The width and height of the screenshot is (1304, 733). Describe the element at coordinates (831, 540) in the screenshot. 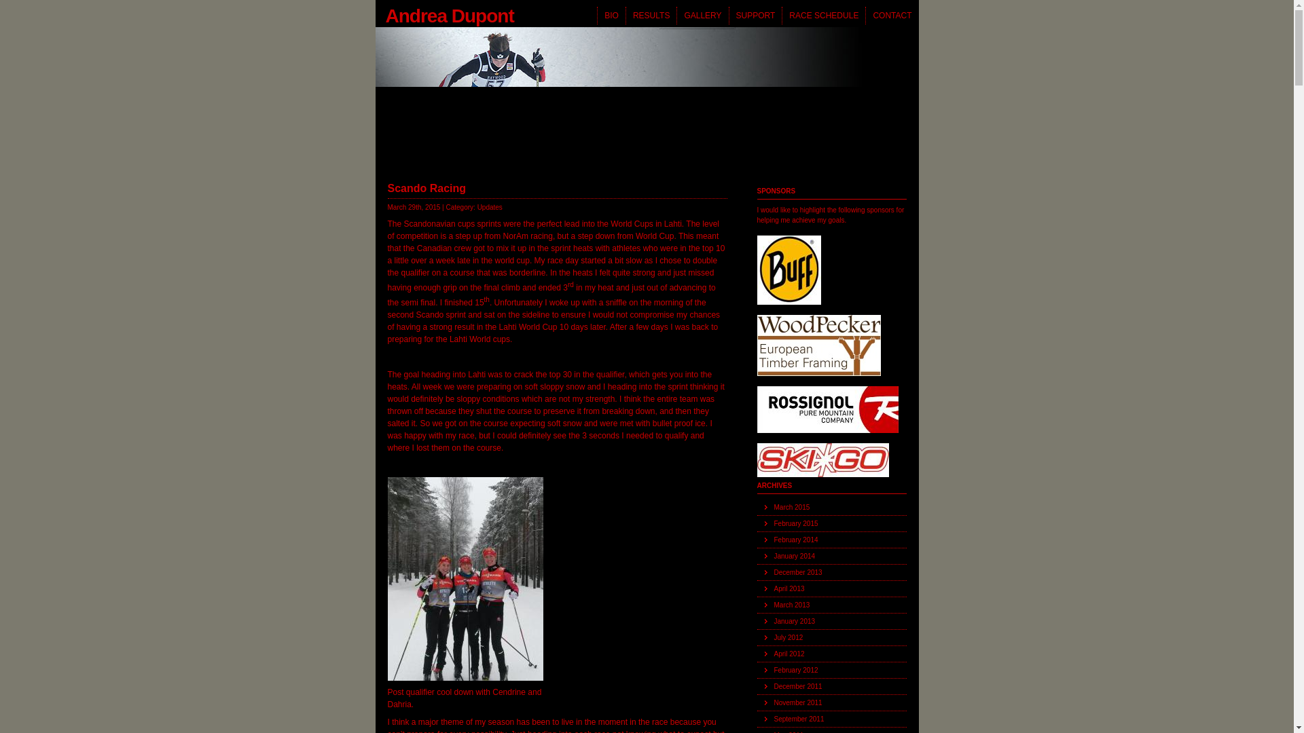

I see `February 2014` at that location.